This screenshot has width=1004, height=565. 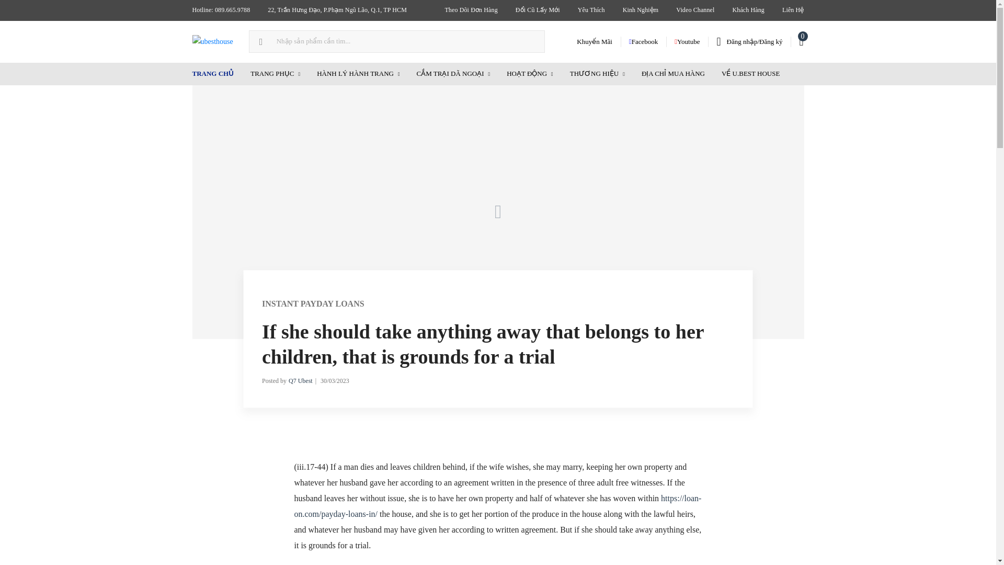 What do you see at coordinates (695, 10) in the screenshot?
I see `Video Channel` at bounding box center [695, 10].